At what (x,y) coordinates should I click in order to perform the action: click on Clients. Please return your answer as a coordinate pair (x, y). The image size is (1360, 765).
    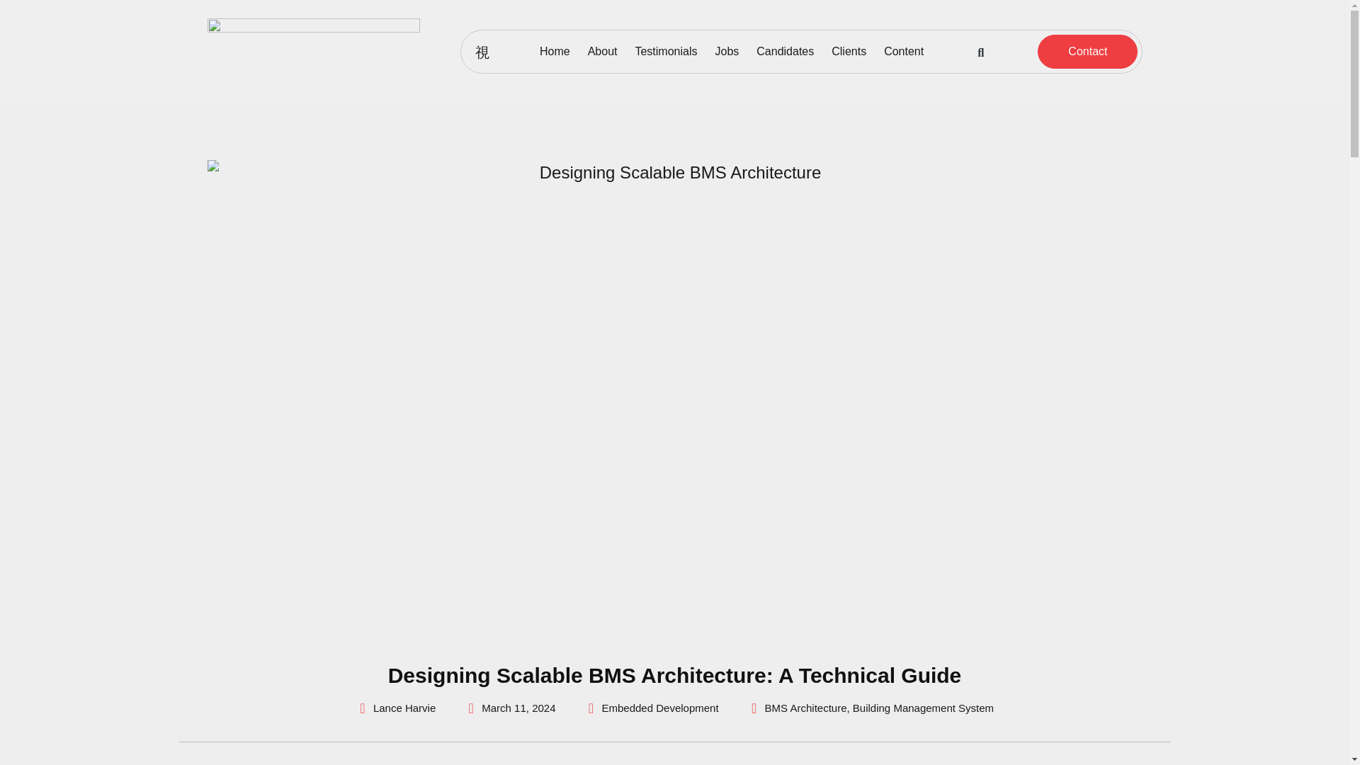
    Looking at the image, I should click on (849, 51).